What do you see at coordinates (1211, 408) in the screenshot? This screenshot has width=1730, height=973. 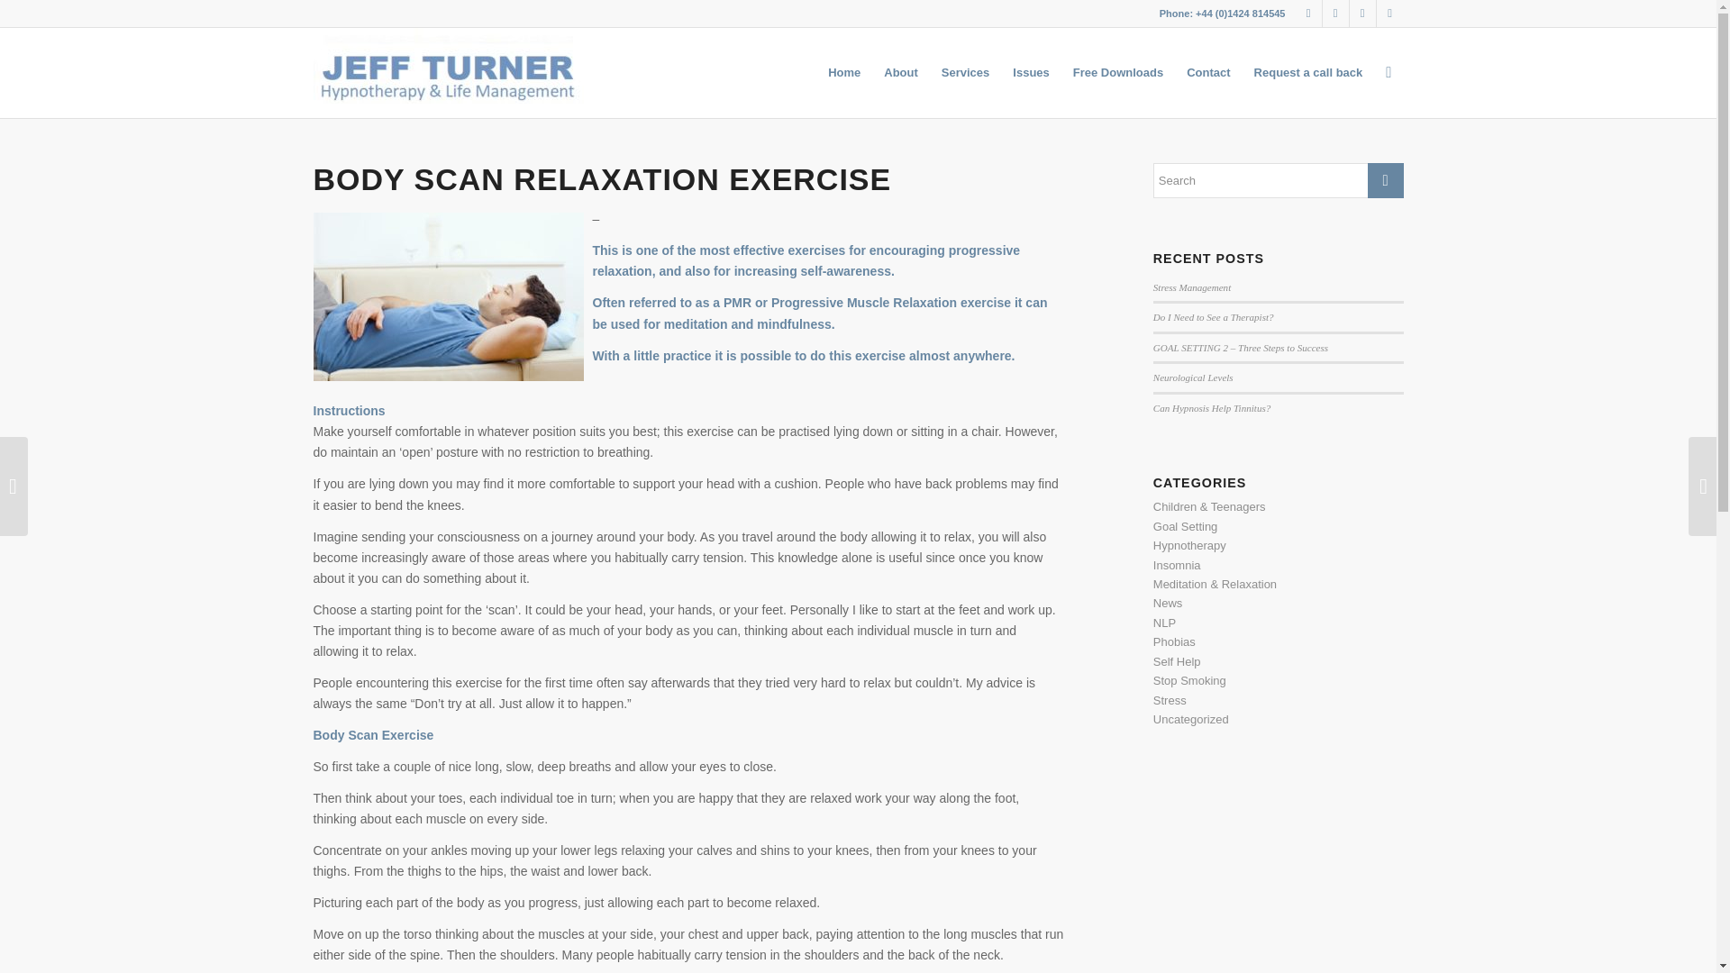 I see `Can Hypnosis Help Tinnitus?` at bounding box center [1211, 408].